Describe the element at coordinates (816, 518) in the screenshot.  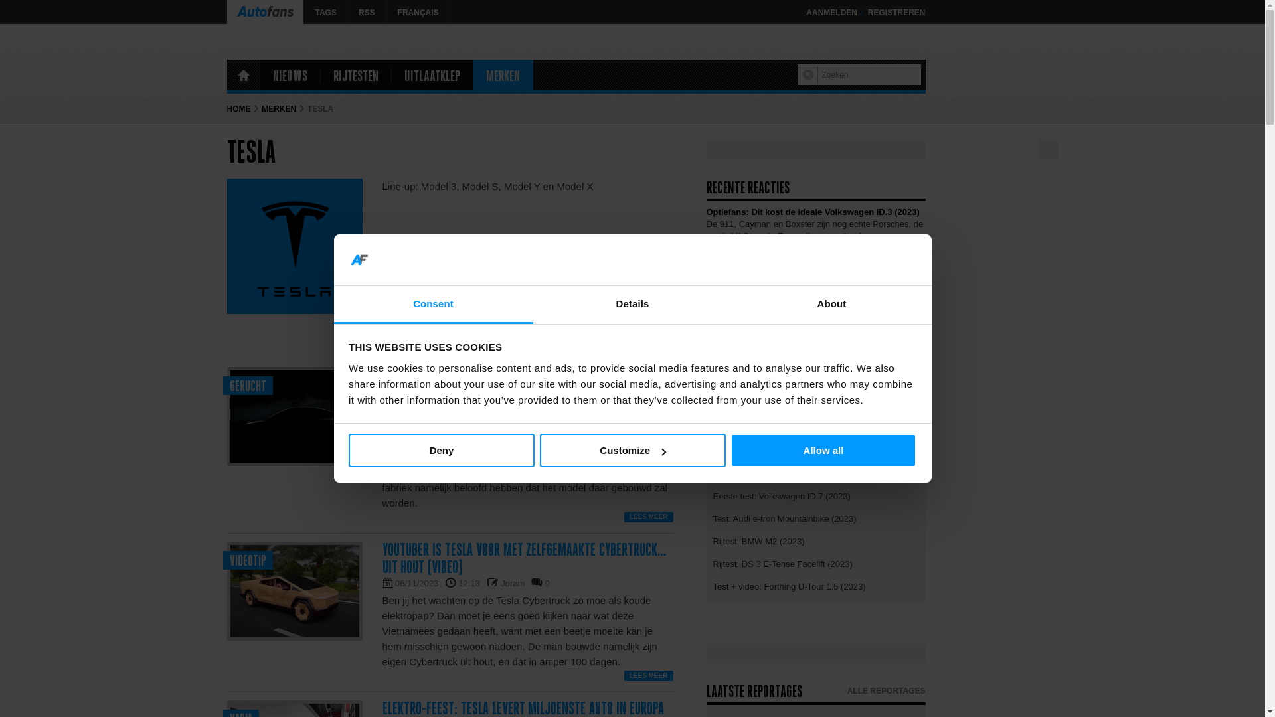
I see `Test: Audi e-tron Mountainbike (2023)` at that location.